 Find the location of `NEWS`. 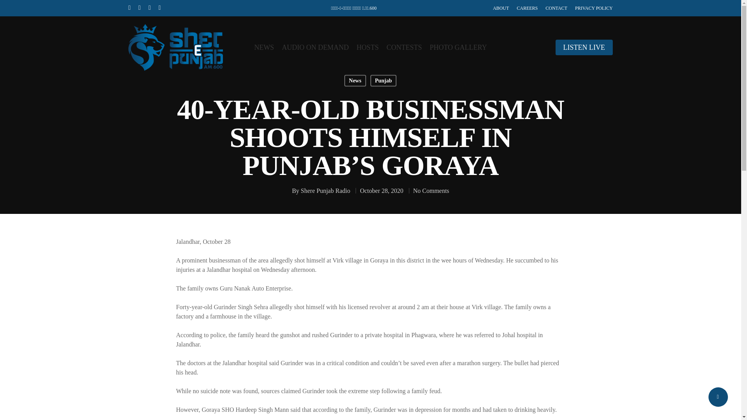

NEWS is located at coordinates (264, 47).